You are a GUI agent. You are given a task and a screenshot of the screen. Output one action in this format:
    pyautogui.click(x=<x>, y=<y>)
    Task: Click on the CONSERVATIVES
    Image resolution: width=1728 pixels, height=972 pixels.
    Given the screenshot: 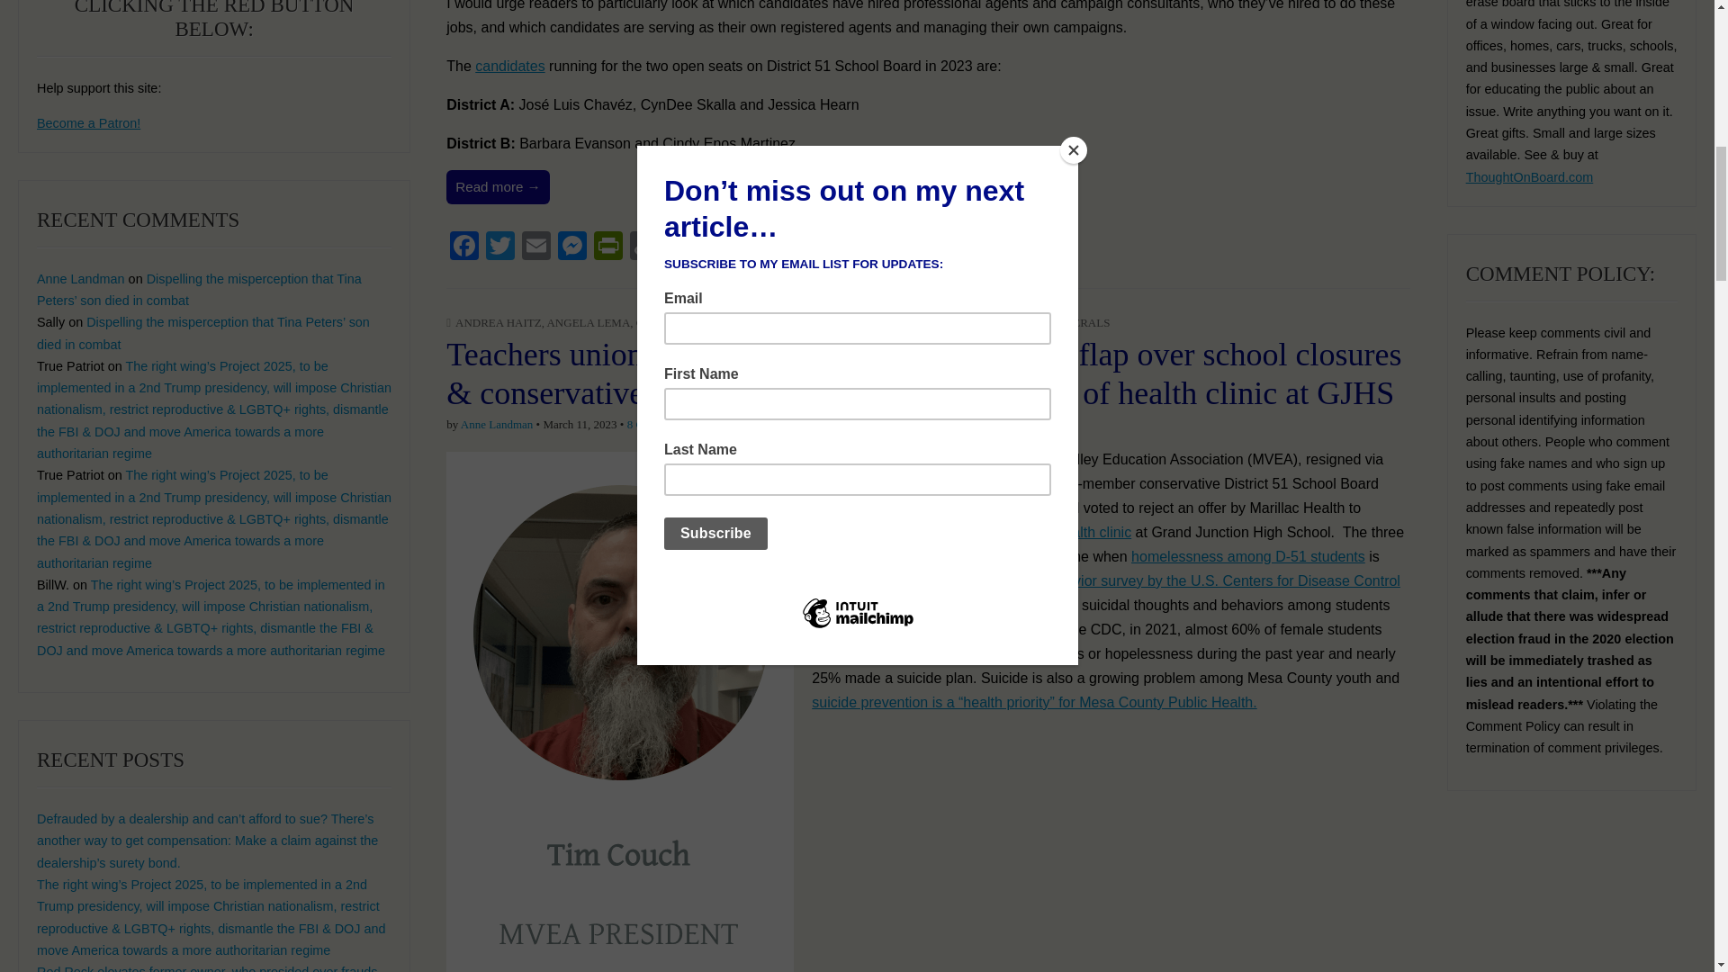 What is the action you would take?
    pyautogui.click(x=747, y=322)
    